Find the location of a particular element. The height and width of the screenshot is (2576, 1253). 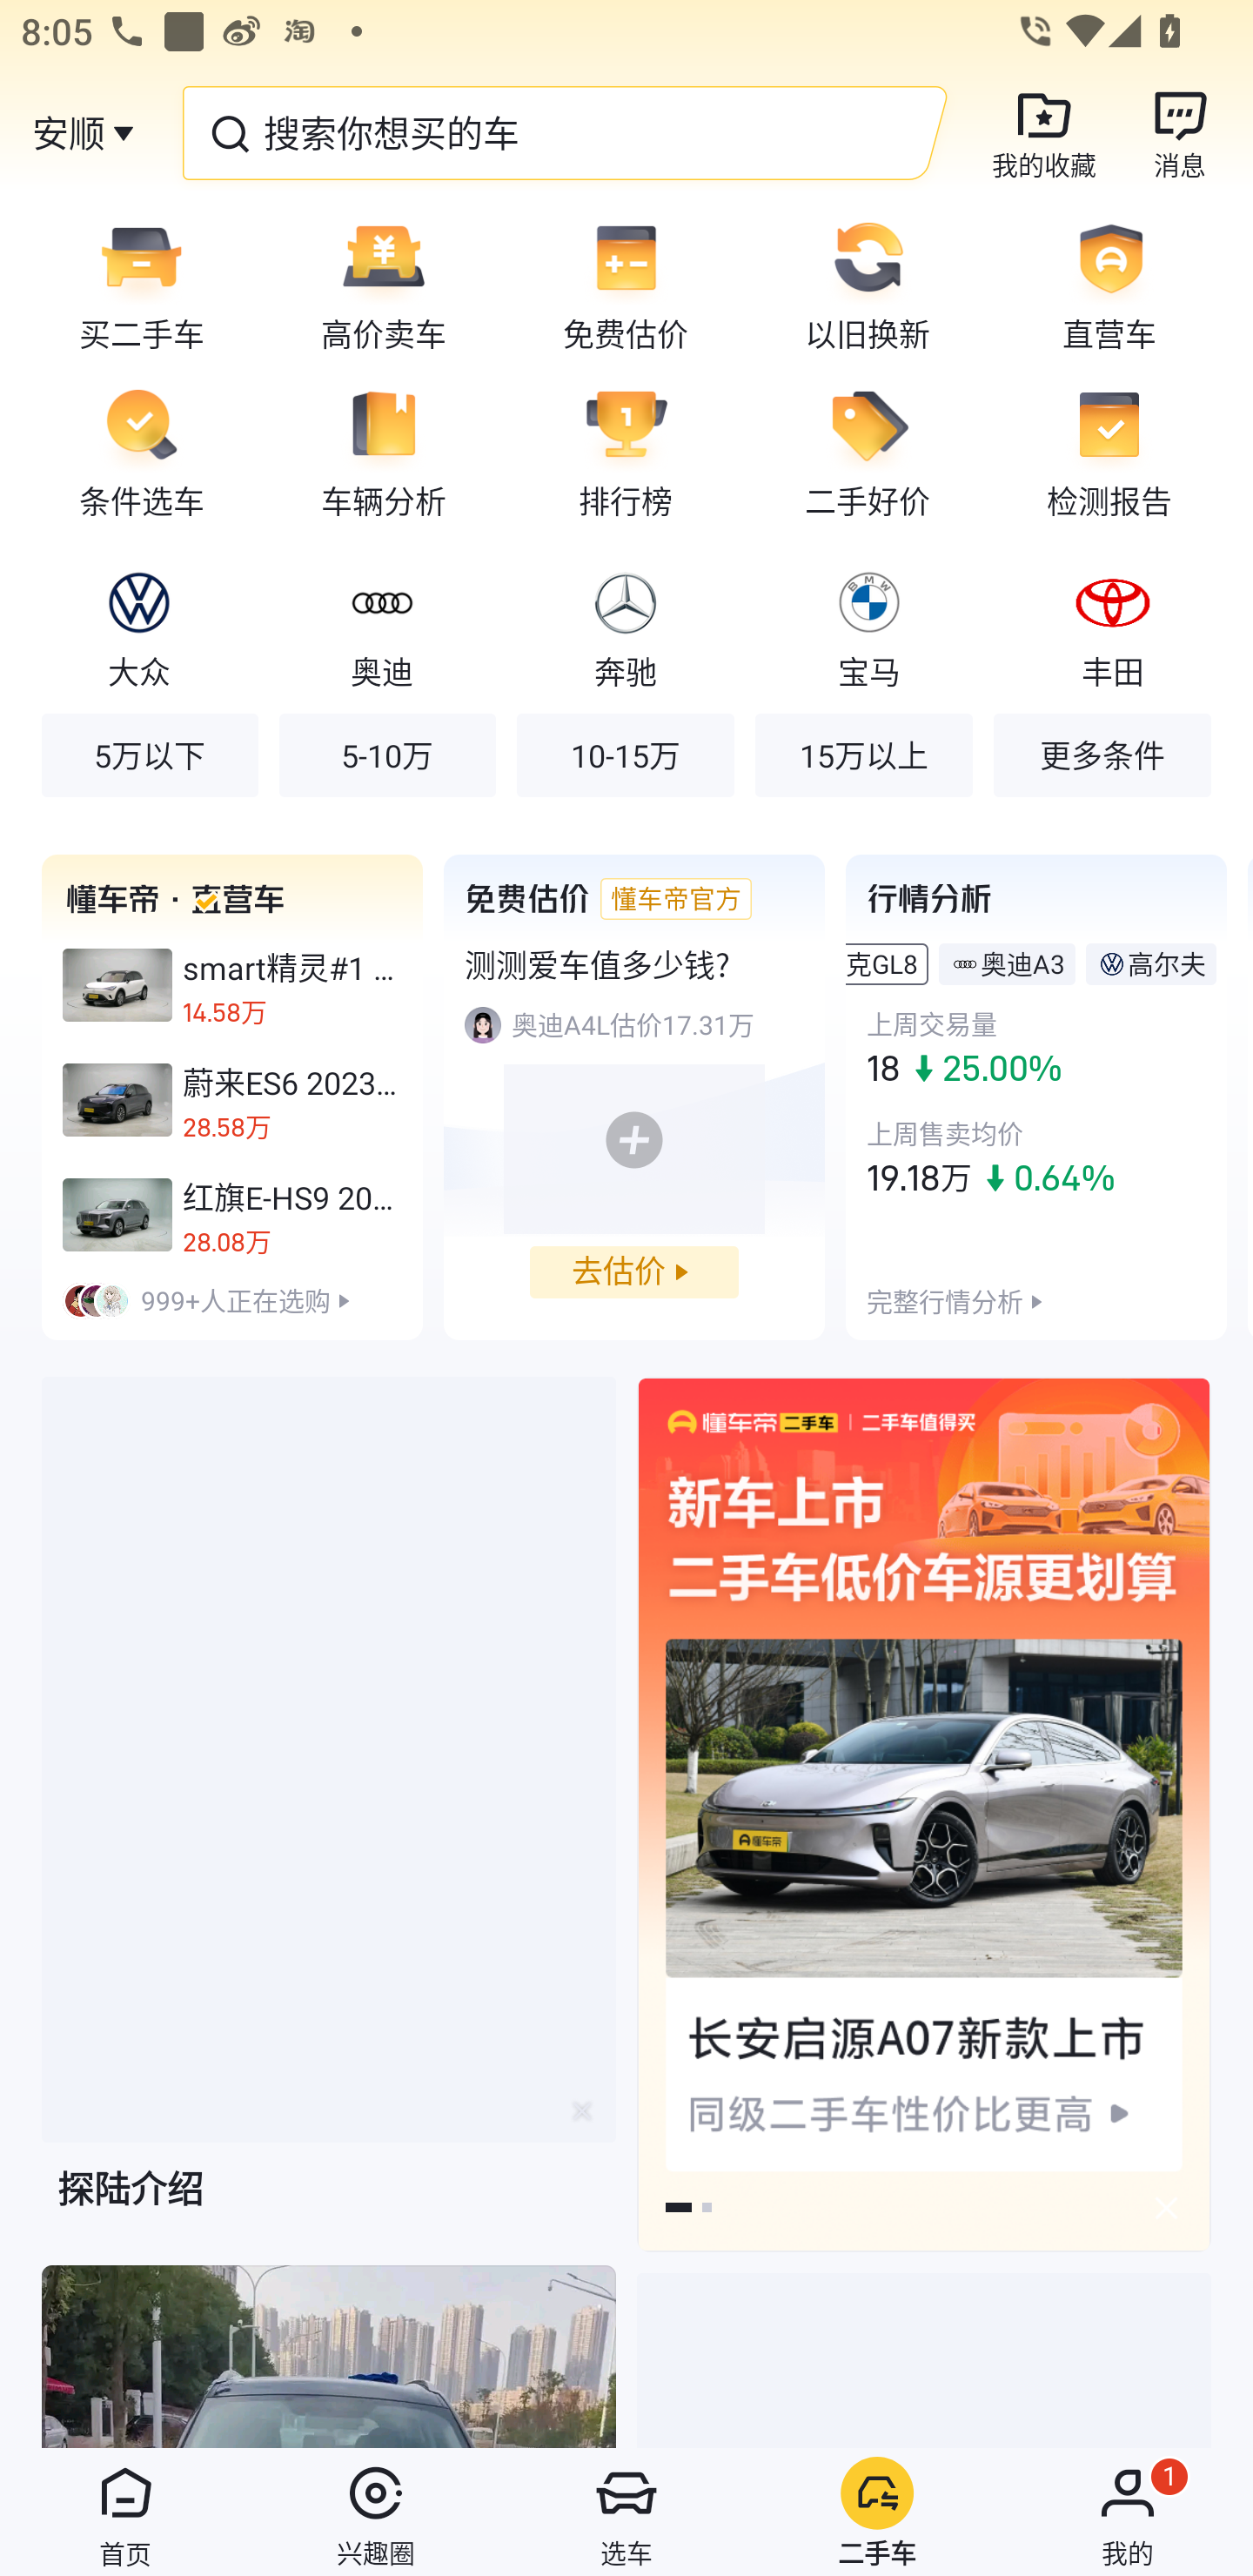

检测报告 is located at coordinates (1120, 452).